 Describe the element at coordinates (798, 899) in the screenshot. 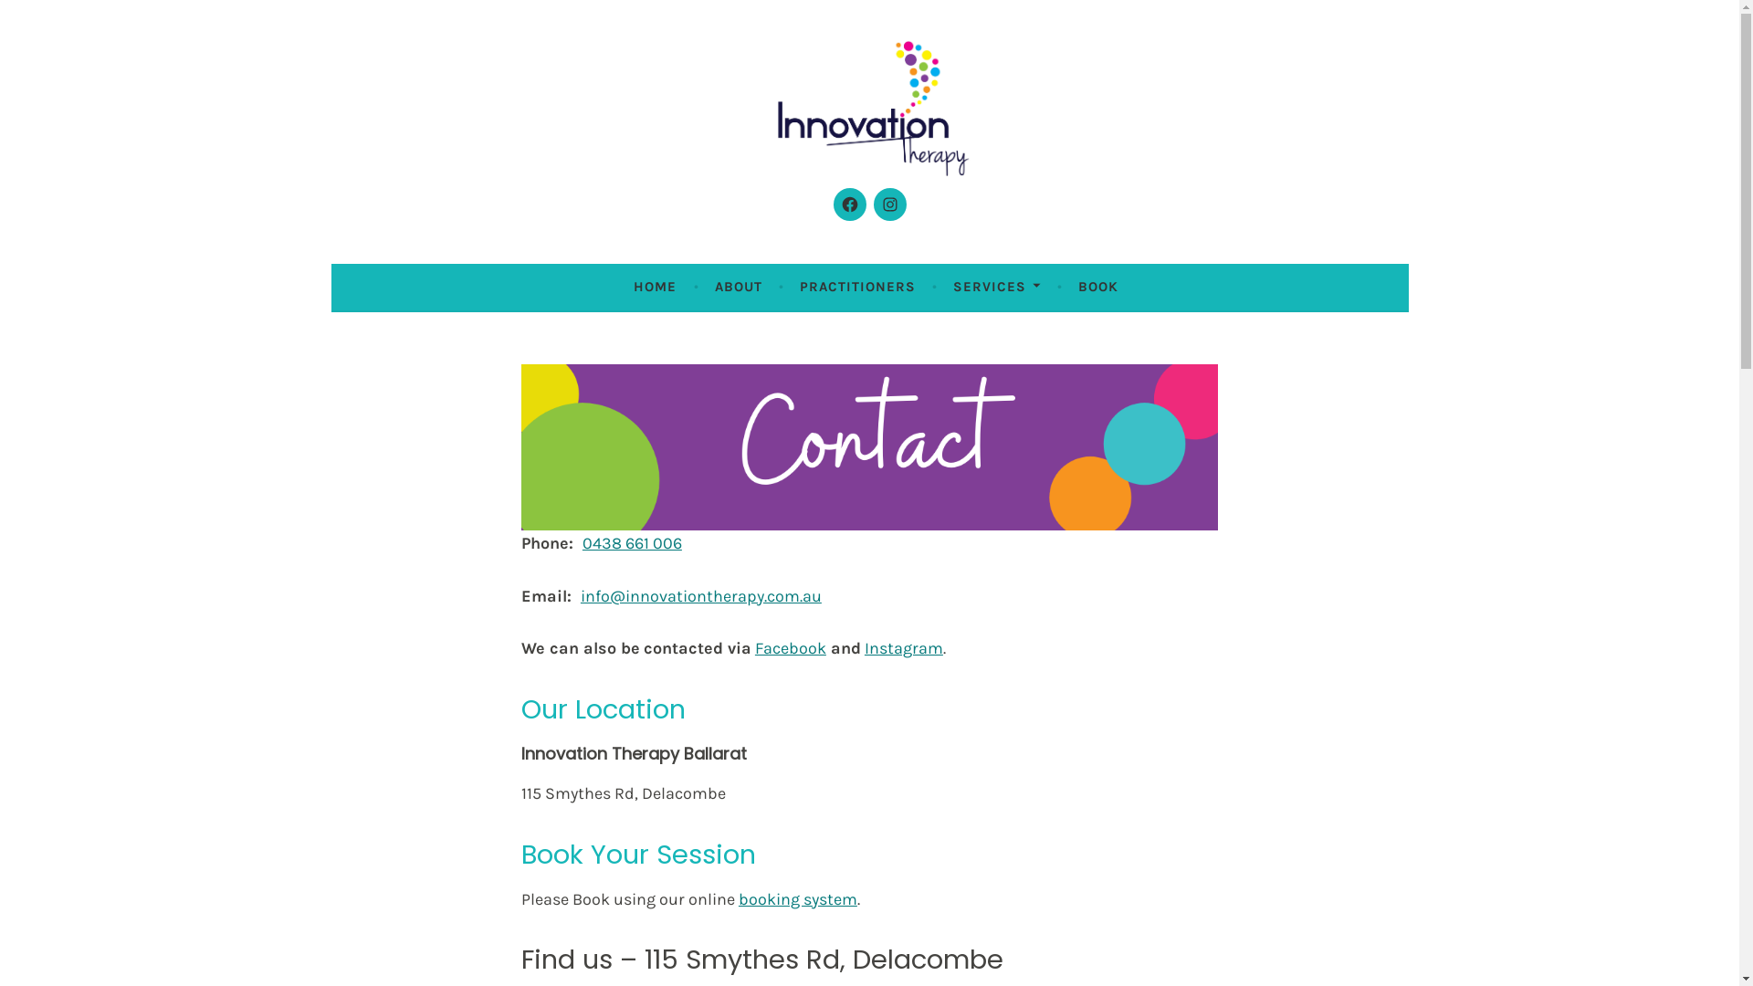

I see `booking system` at that location.